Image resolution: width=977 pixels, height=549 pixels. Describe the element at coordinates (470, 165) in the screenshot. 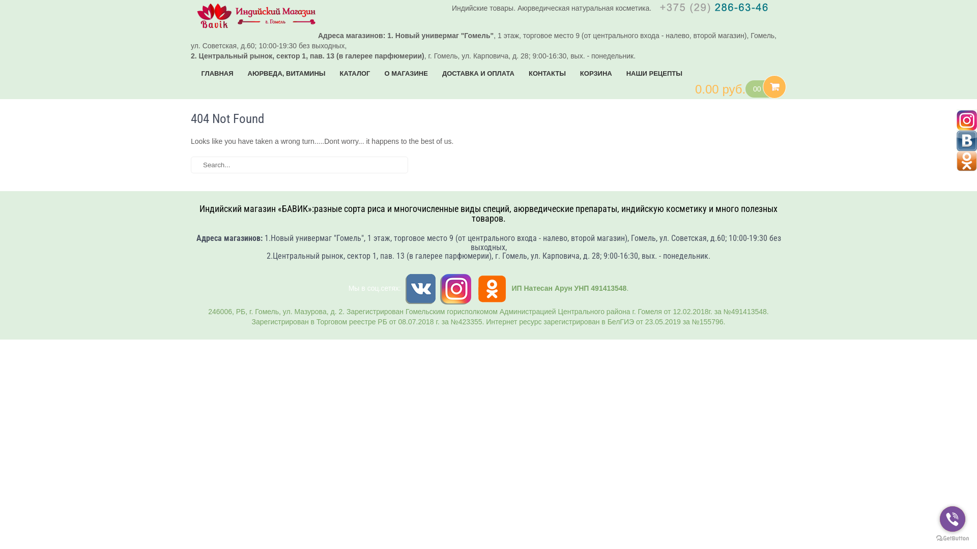

I see `Search` at that location.